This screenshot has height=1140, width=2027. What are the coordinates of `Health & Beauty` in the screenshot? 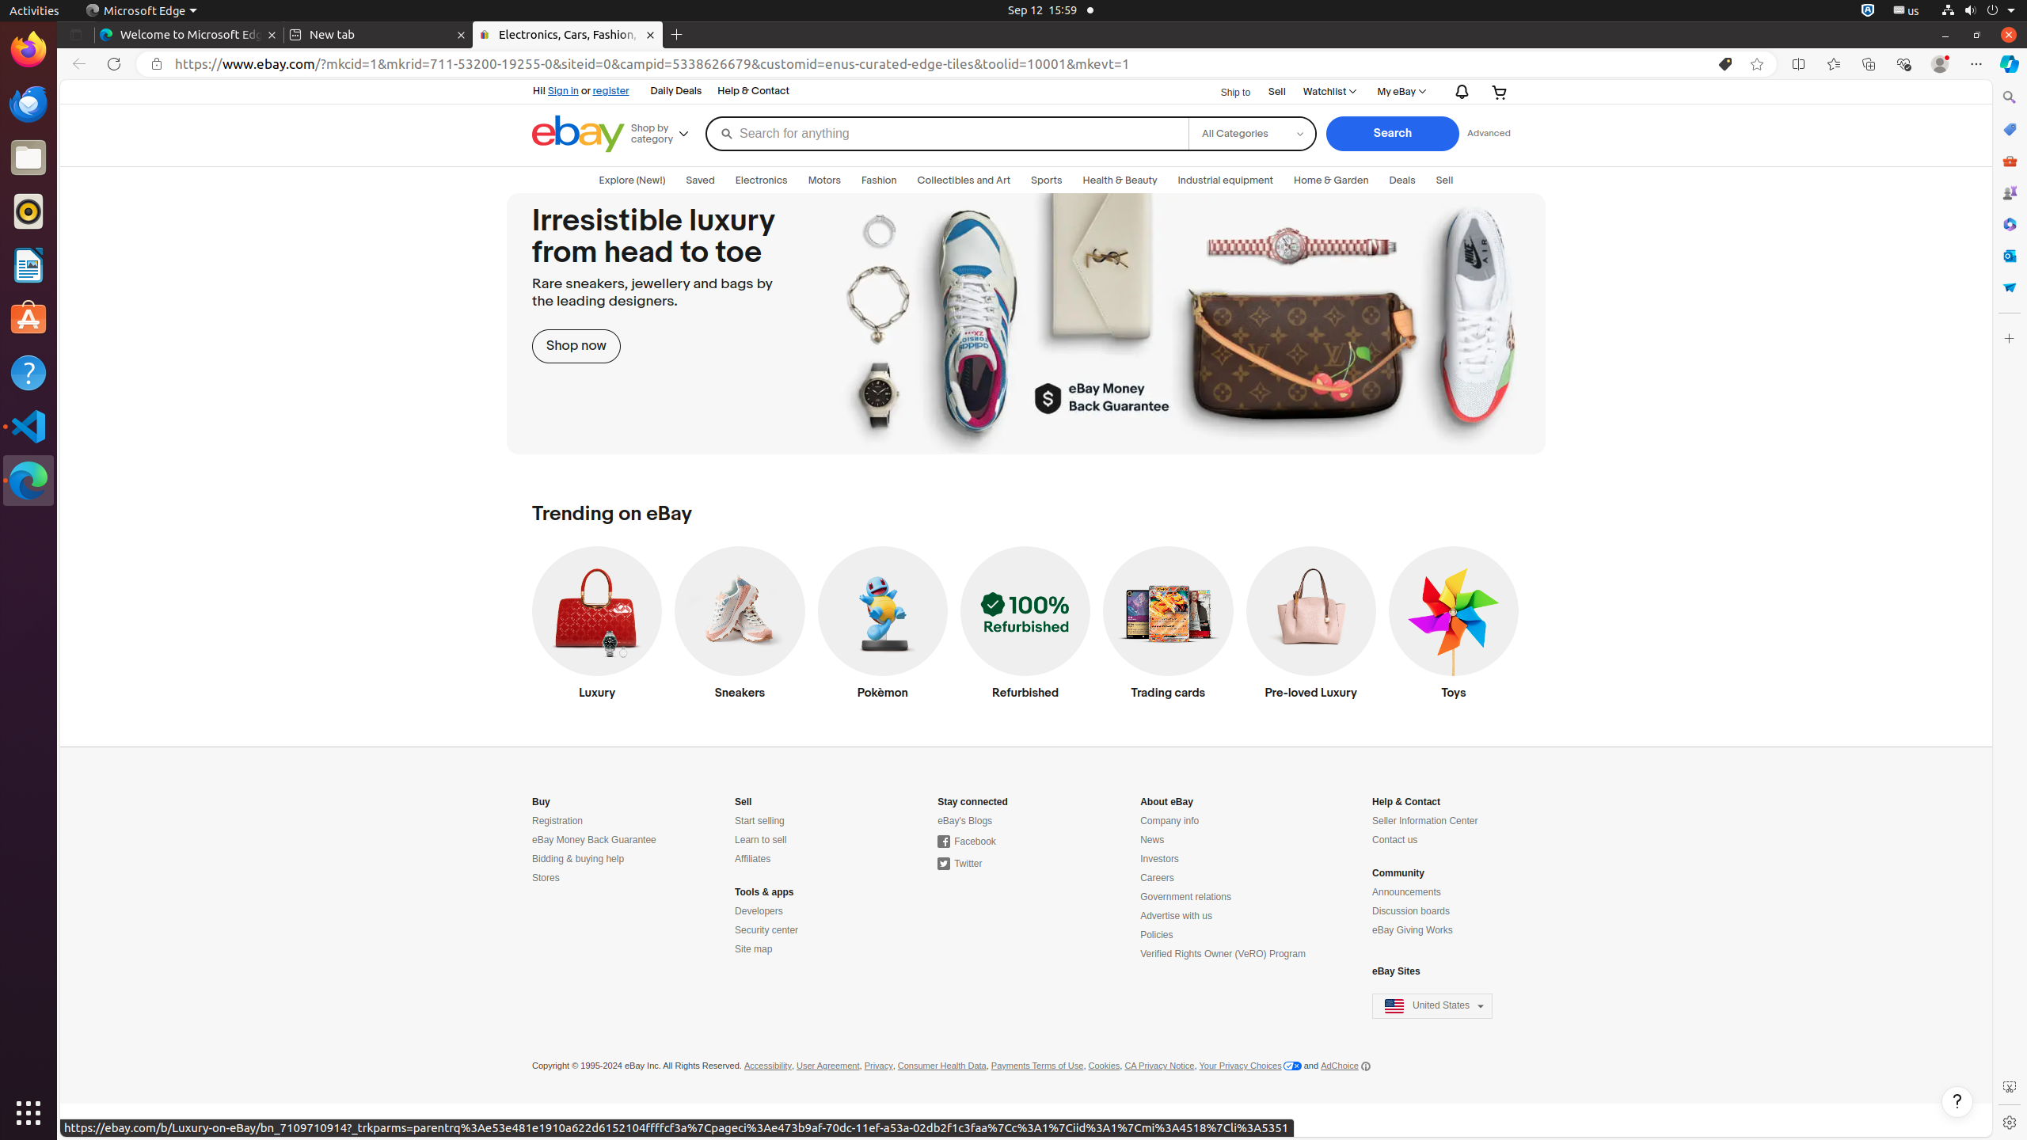 It's located at (1120, 180).